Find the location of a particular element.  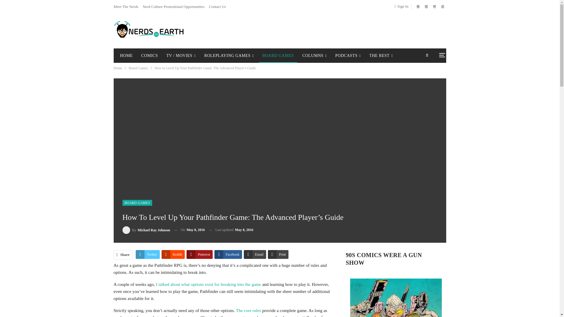

BOARD GAMES is located at coordinates (278, 56).